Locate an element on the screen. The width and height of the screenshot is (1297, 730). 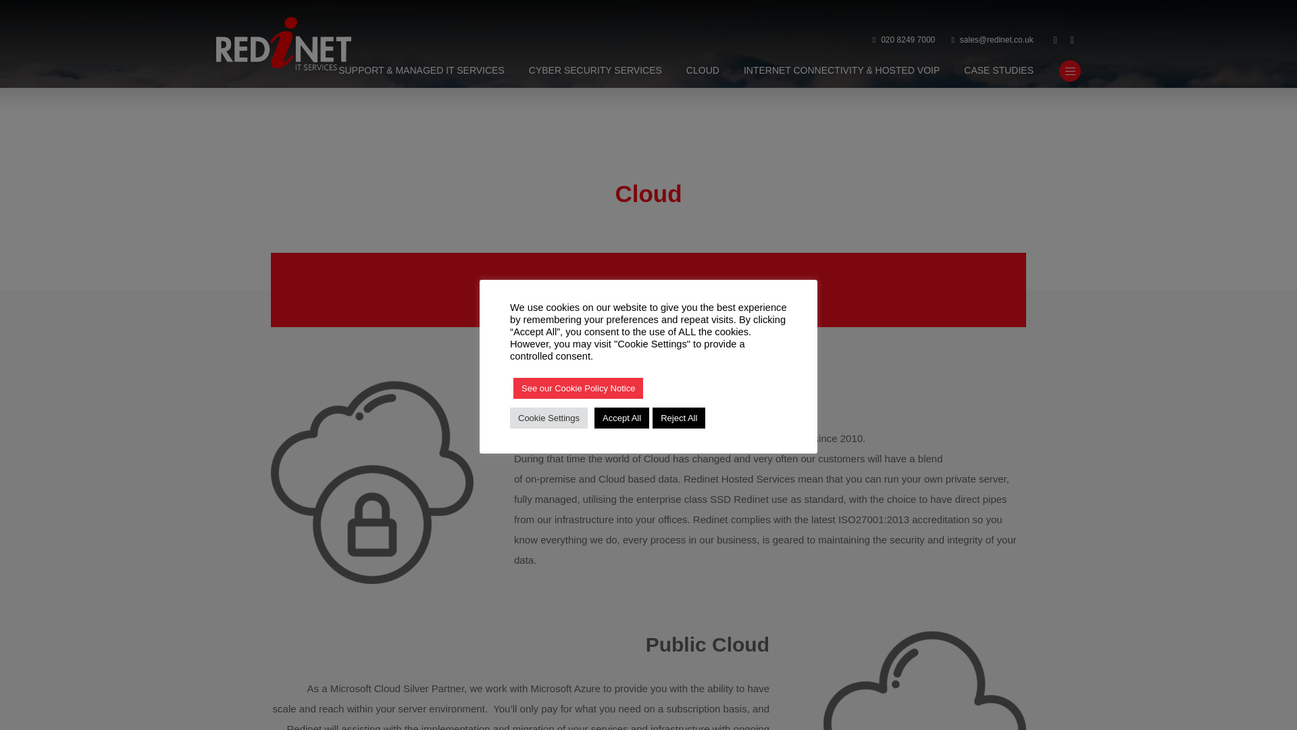
020 8249 7000 is located at coordinates (904, 41).